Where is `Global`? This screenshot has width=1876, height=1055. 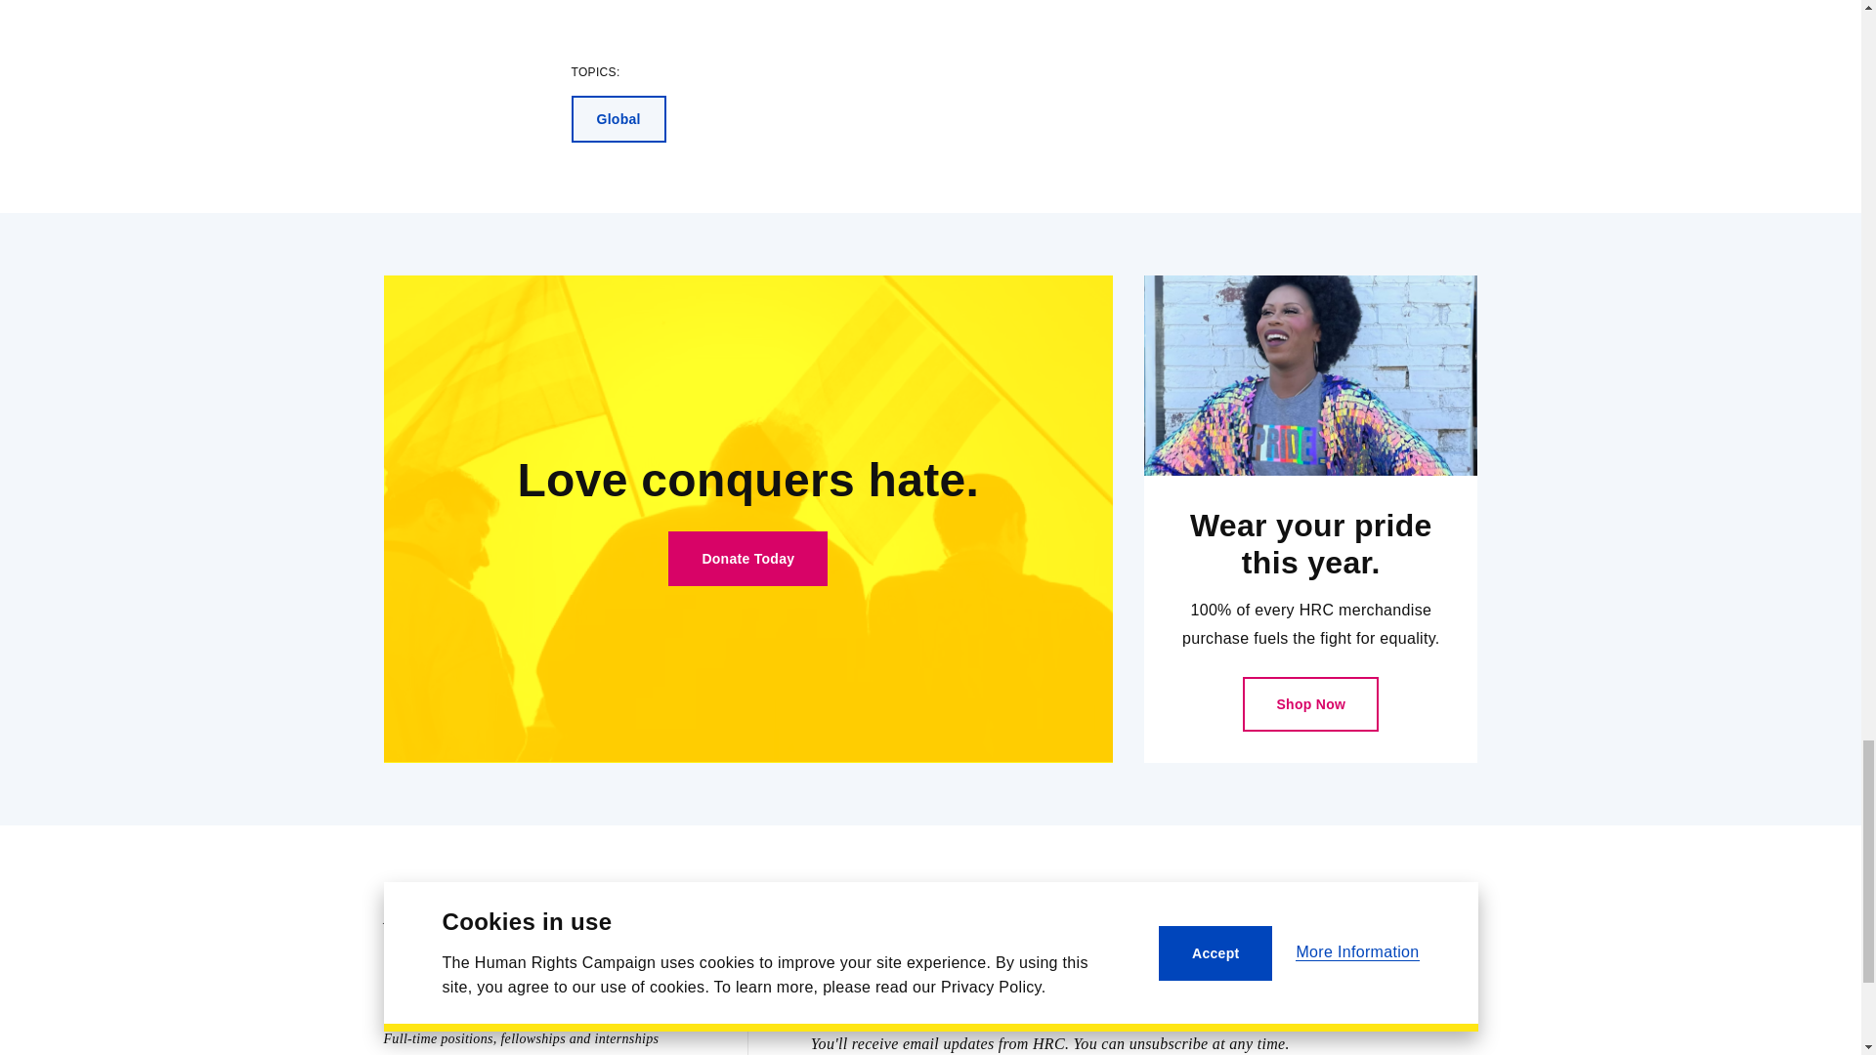
Global is located at coordinates (618, 119).